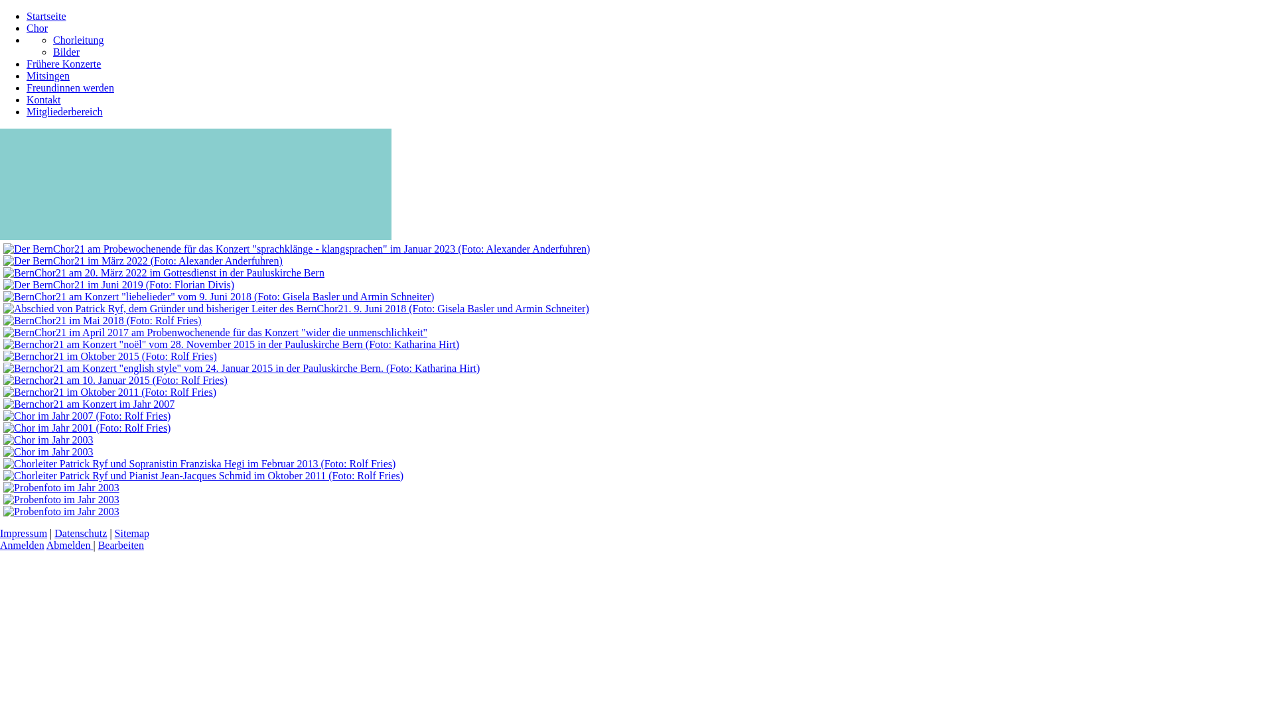 This screenshot has width=1274, height=716. I want to click on Sitemap, so click(132, 533).